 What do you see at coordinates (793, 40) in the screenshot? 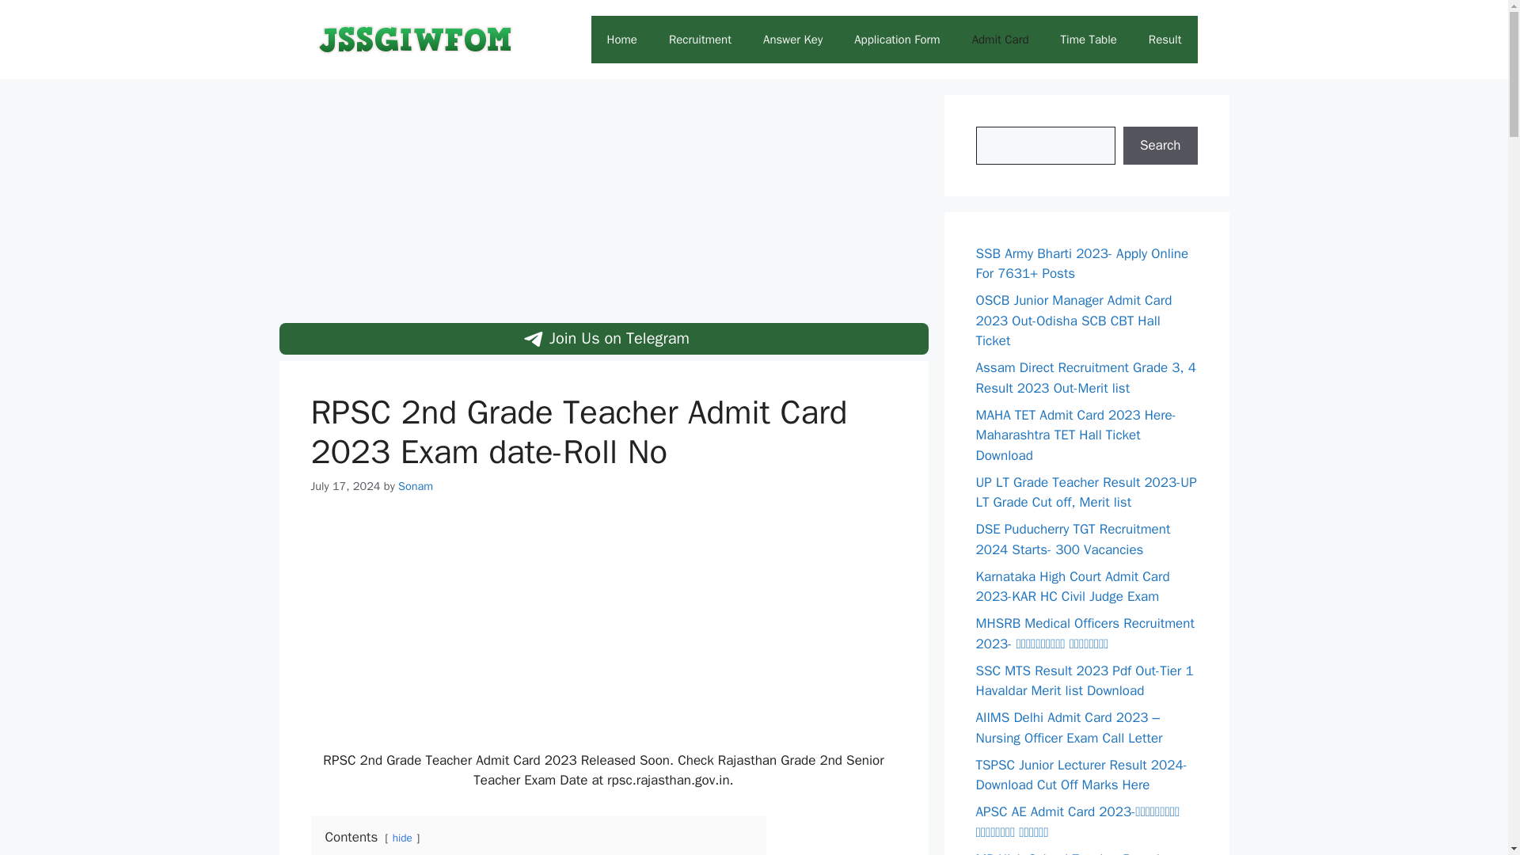
I see `Answer Key` at bounding box center [793, 40].